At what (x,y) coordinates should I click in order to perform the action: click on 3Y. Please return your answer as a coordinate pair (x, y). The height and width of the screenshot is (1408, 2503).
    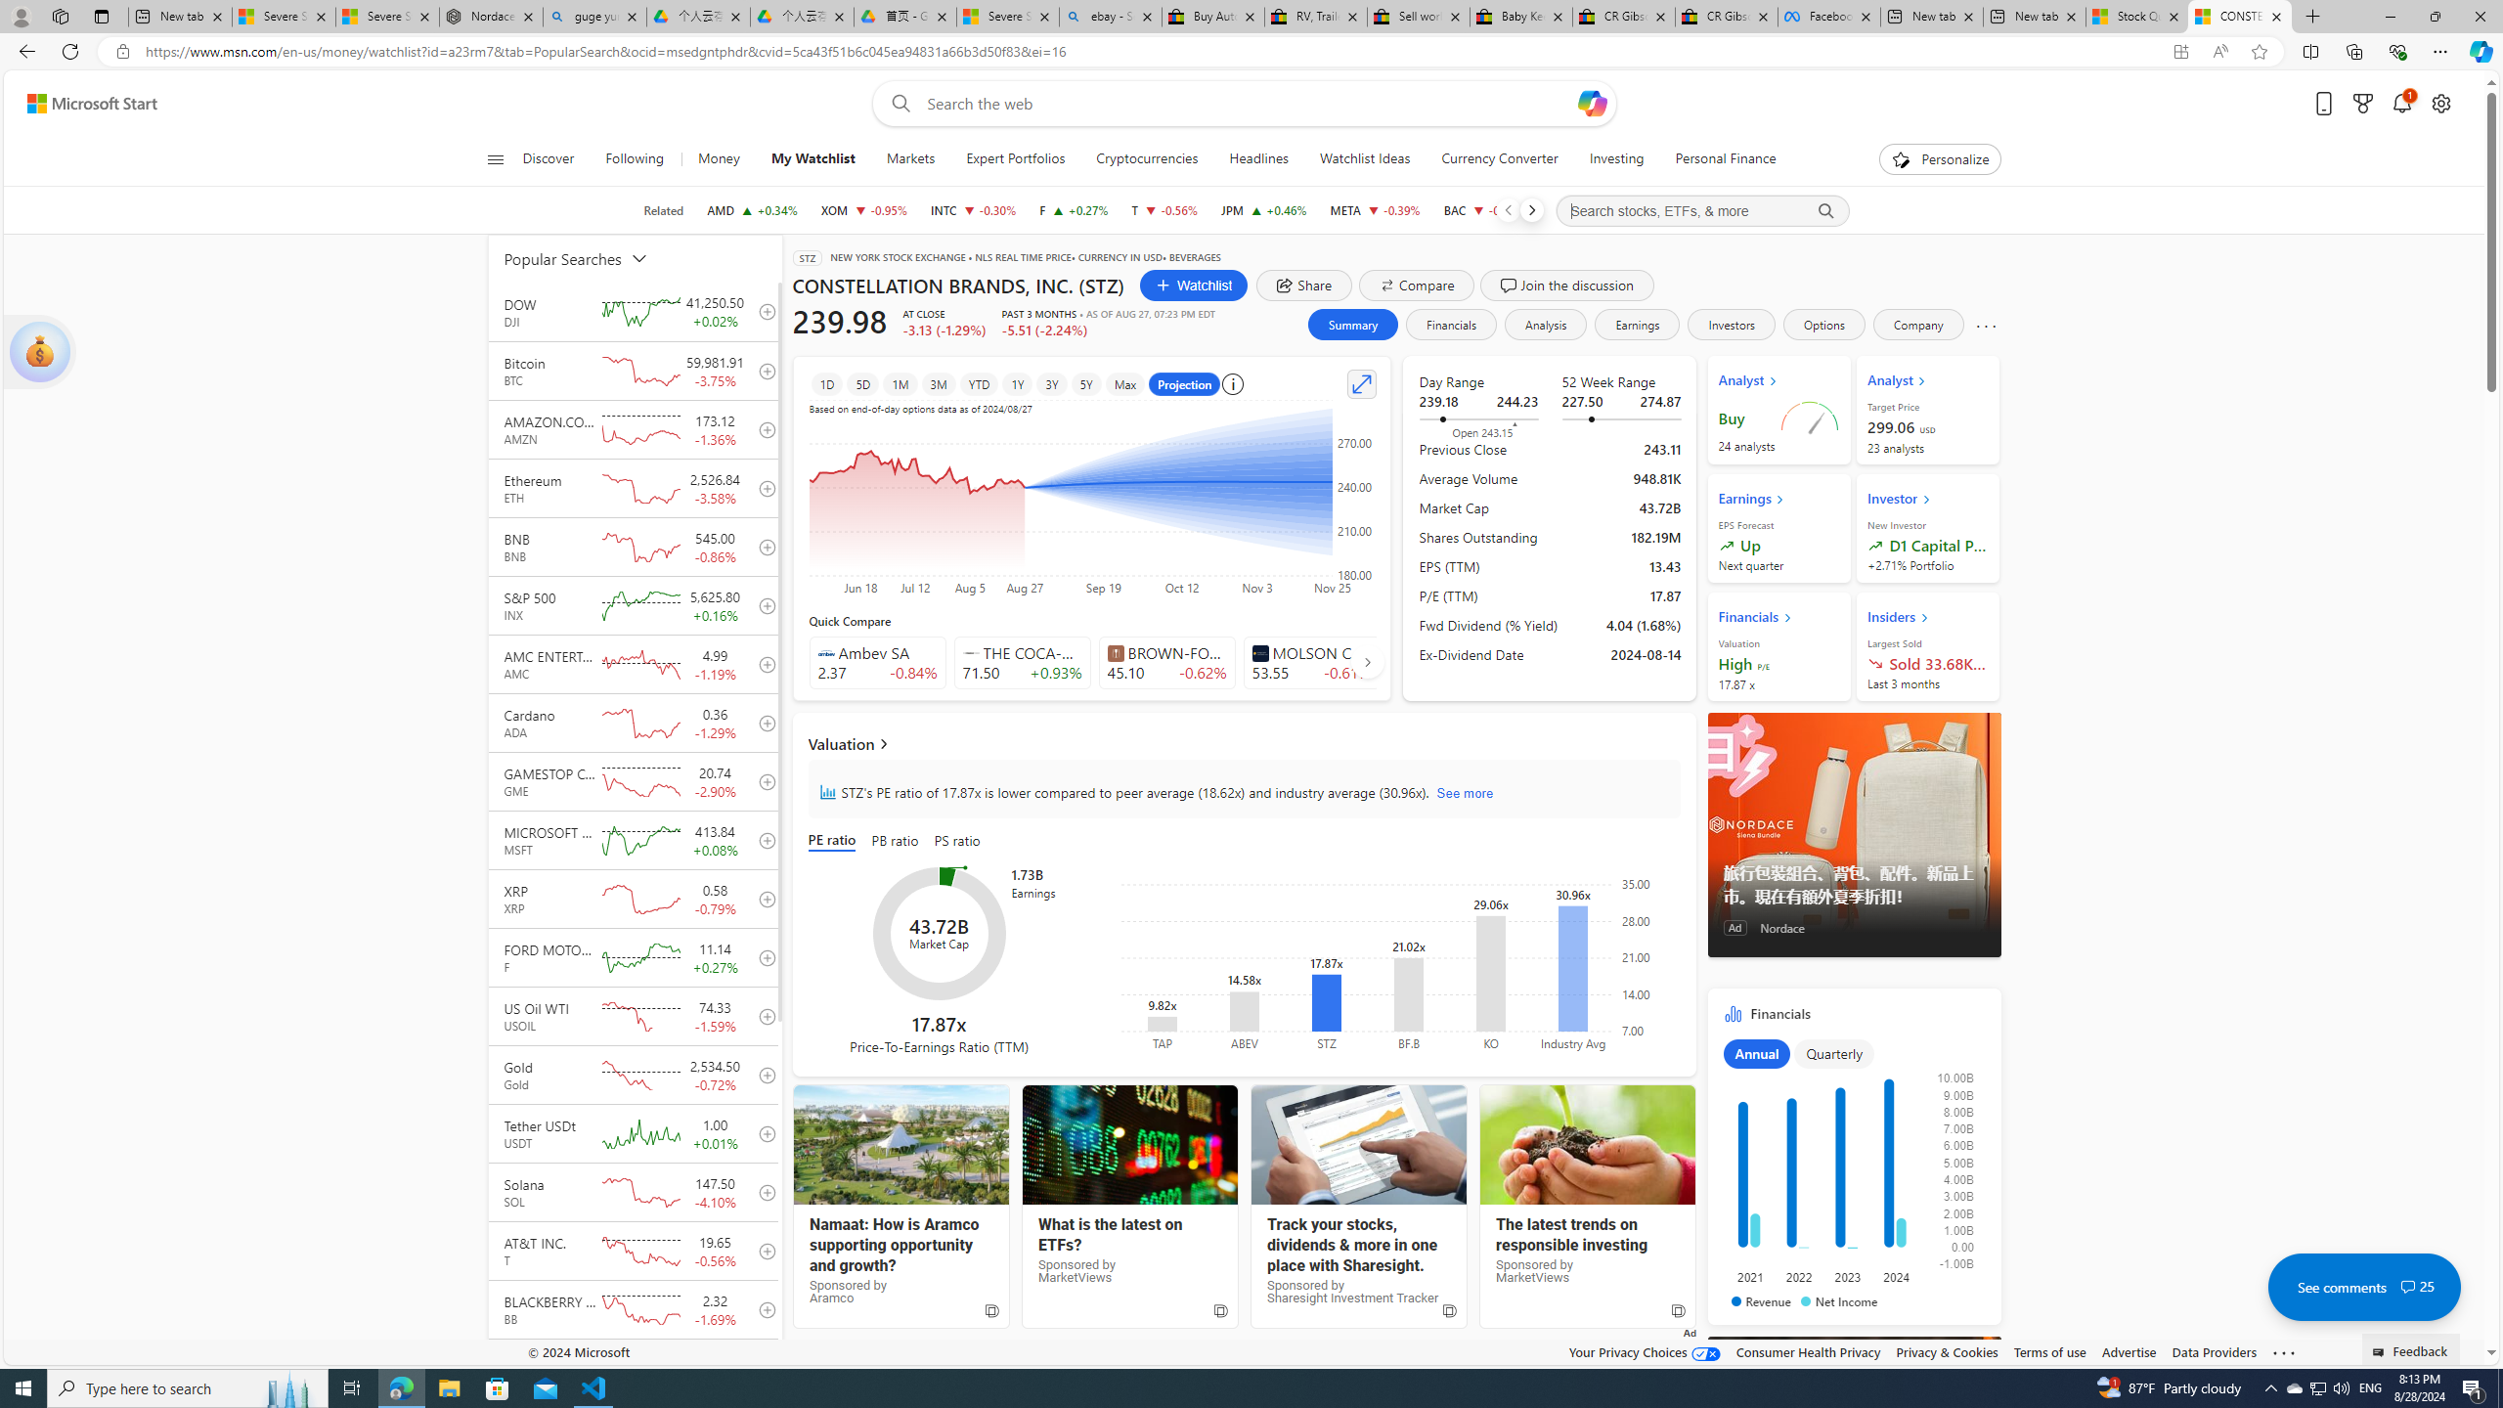
    Looking at the image, I should click on (1052, 383).